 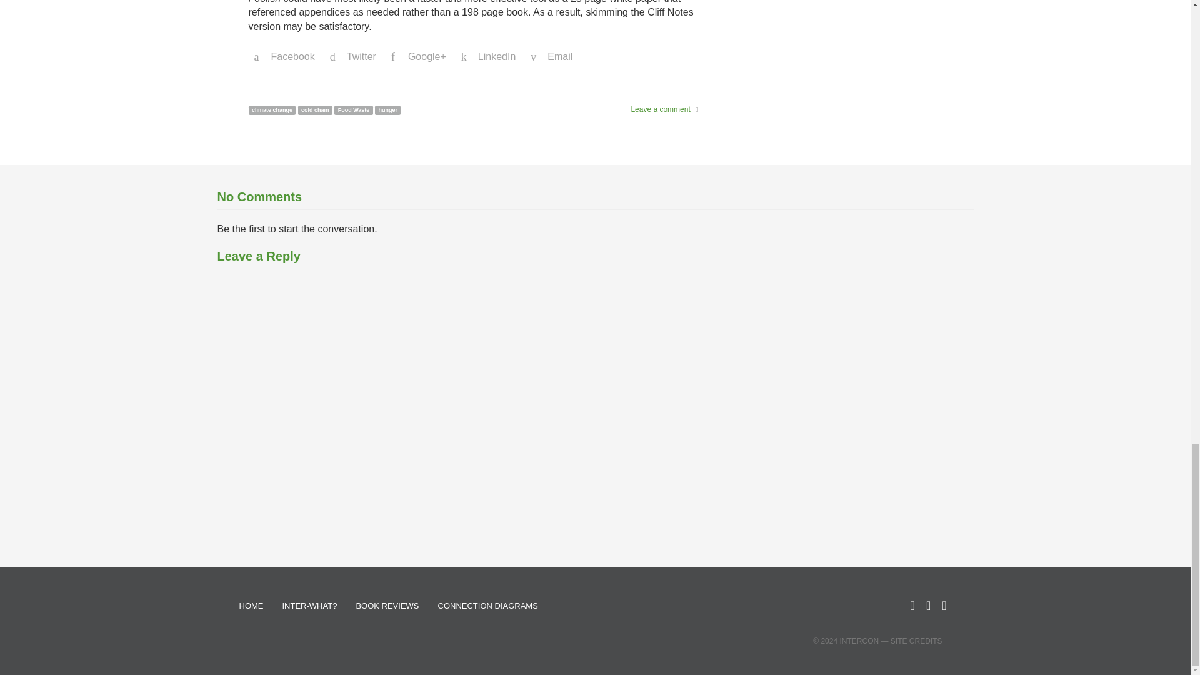 What do you see at coordinates (309, 606) in the screenshot?
I see `INTER-WHAT?` at bounding box center [309, 606].